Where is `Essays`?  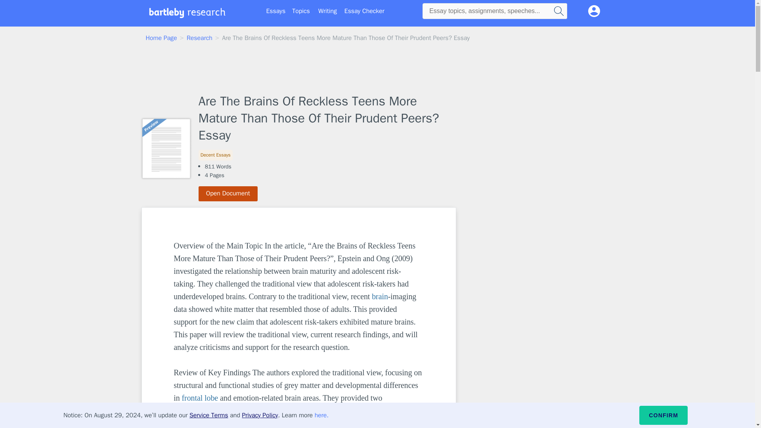
Essays is located at coordinates (276, 11).